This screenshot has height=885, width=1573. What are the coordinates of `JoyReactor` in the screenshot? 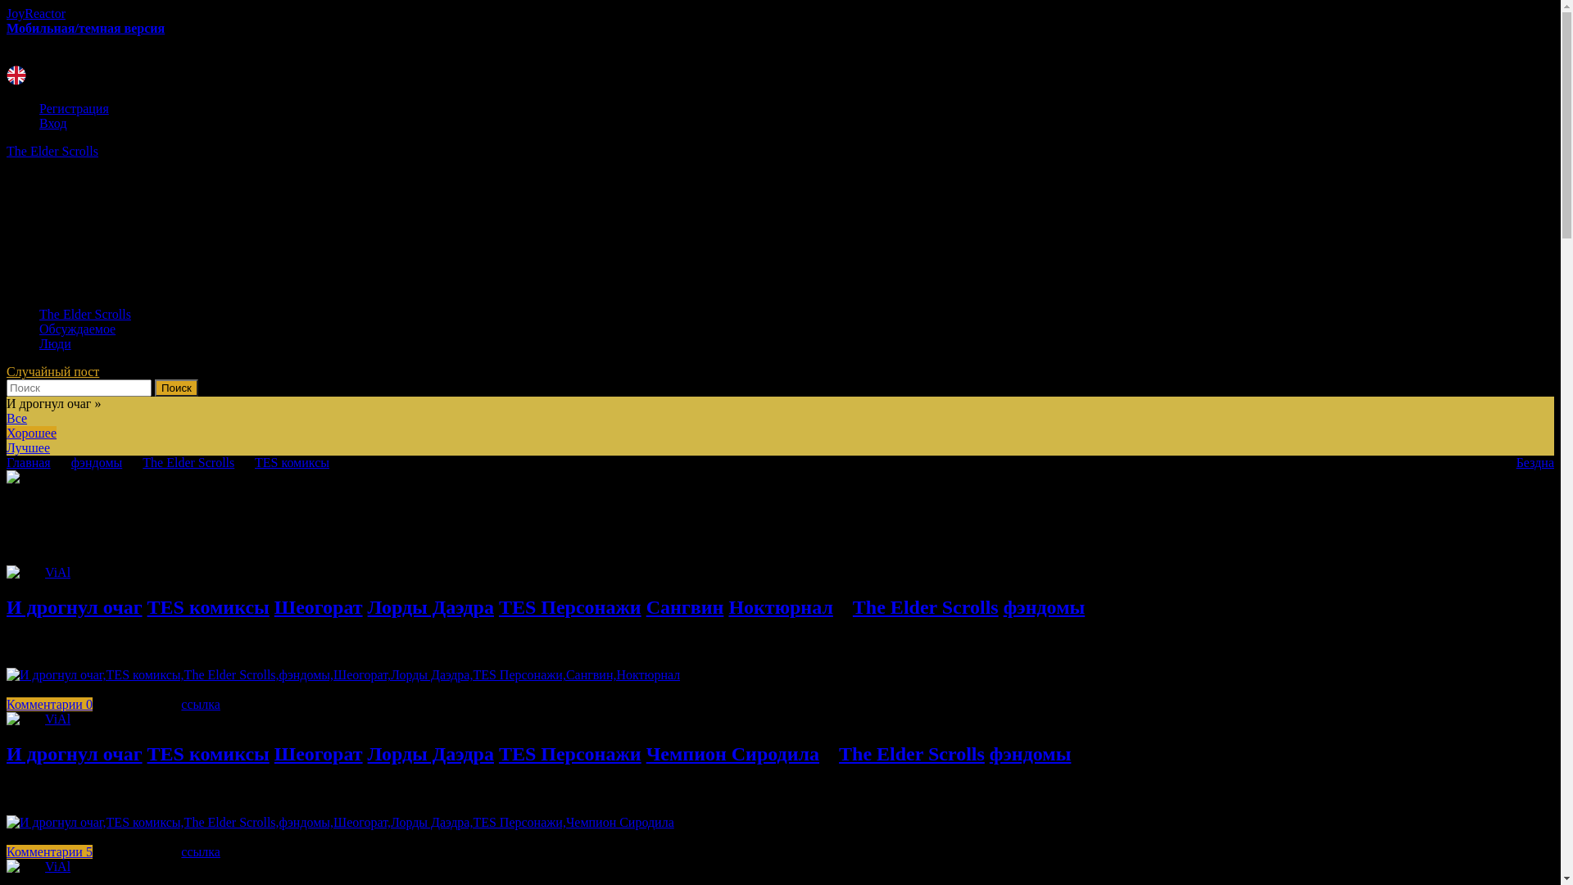 It's located at (36, 13).